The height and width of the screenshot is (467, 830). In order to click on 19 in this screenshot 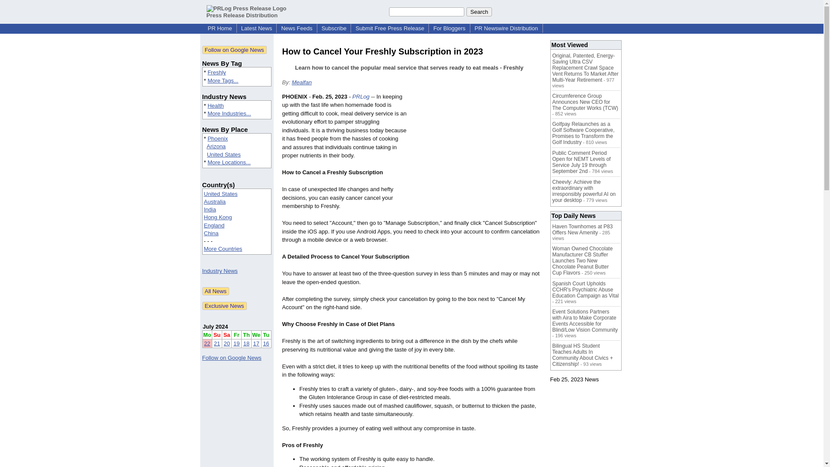, I will do `click(236, 343)`.